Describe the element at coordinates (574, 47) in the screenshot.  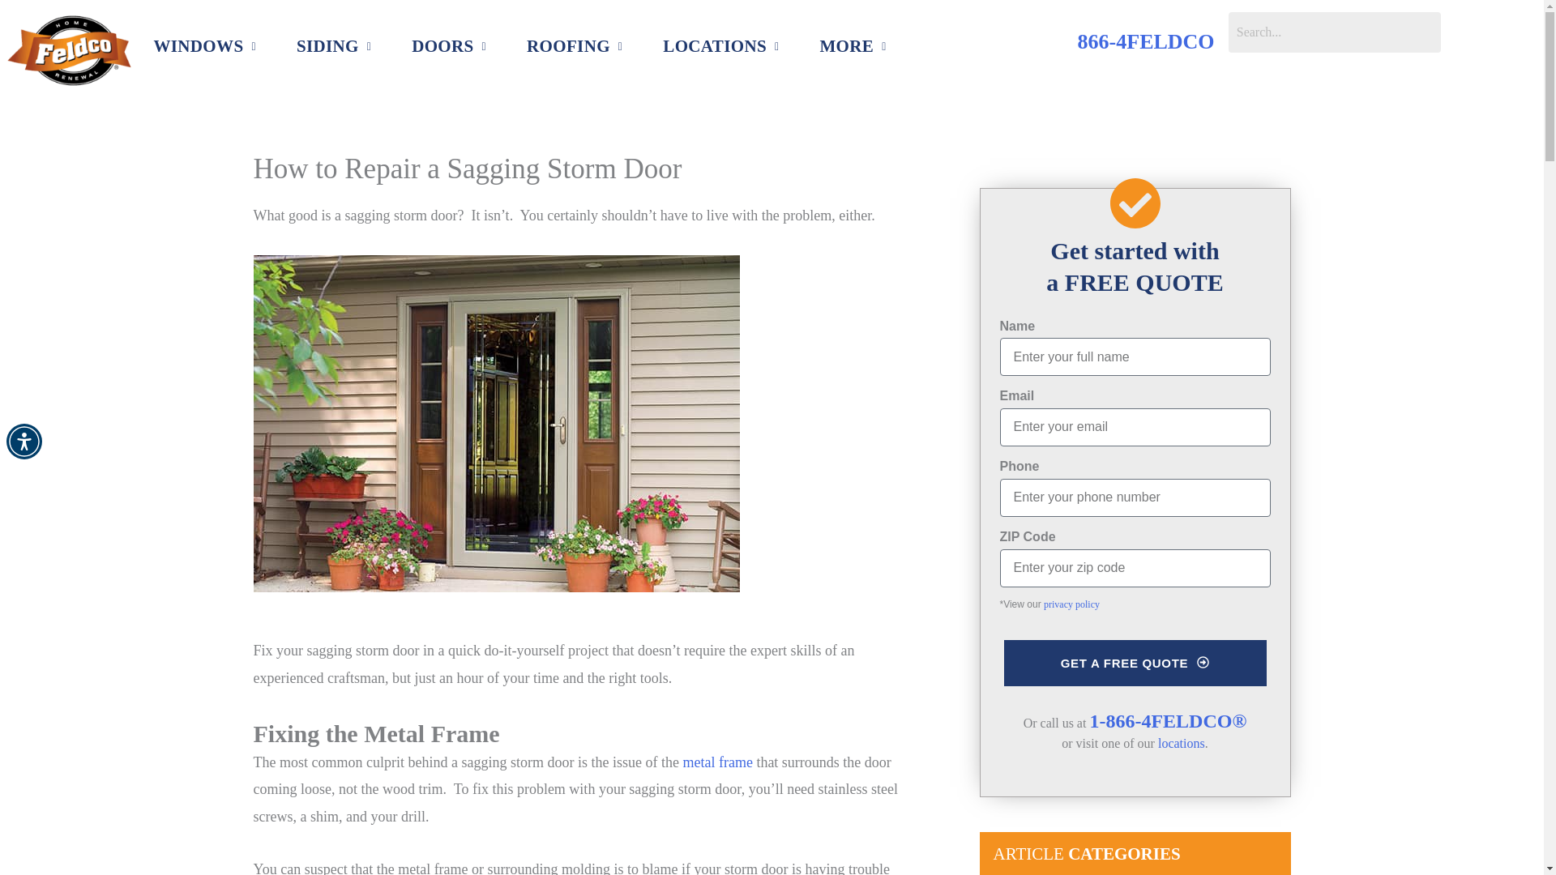
I see `ROOFING` at that location.